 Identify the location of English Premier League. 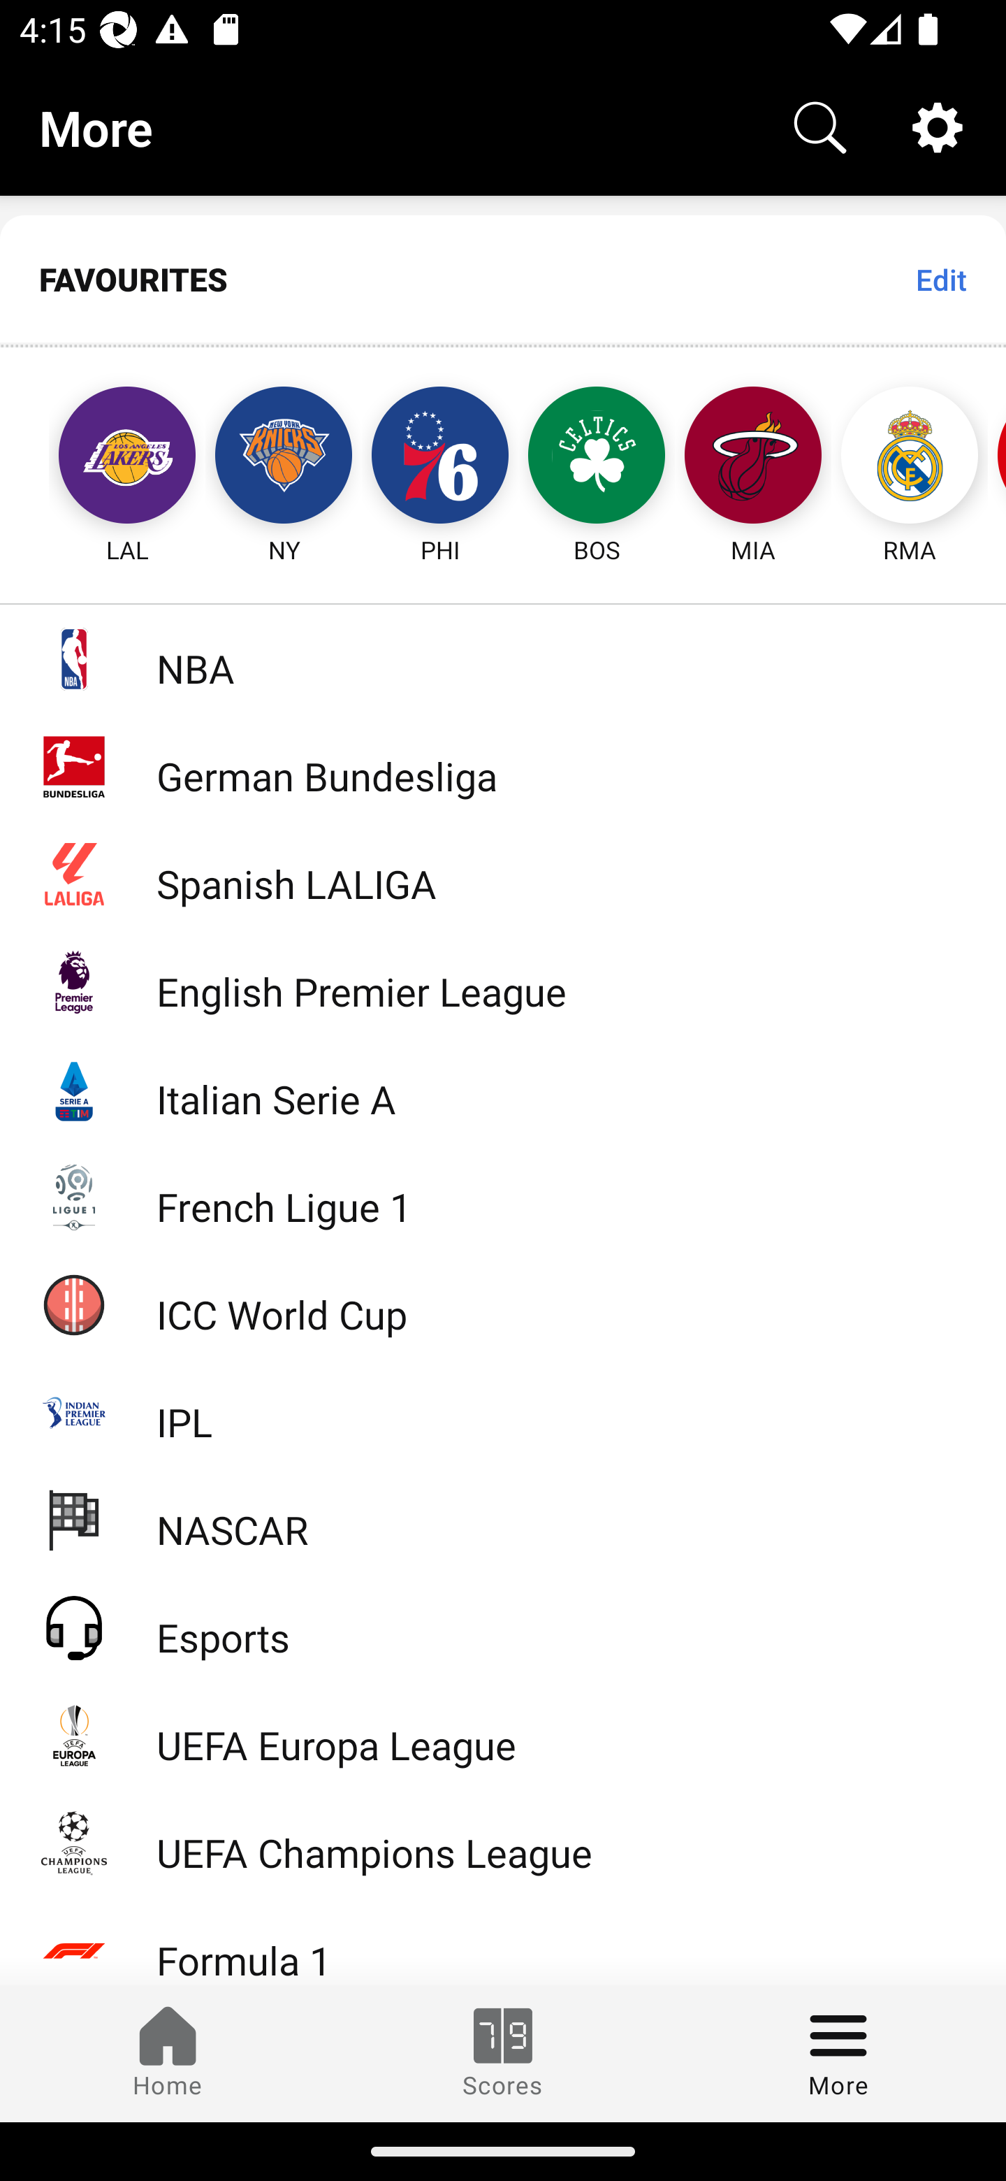
(503, 981).